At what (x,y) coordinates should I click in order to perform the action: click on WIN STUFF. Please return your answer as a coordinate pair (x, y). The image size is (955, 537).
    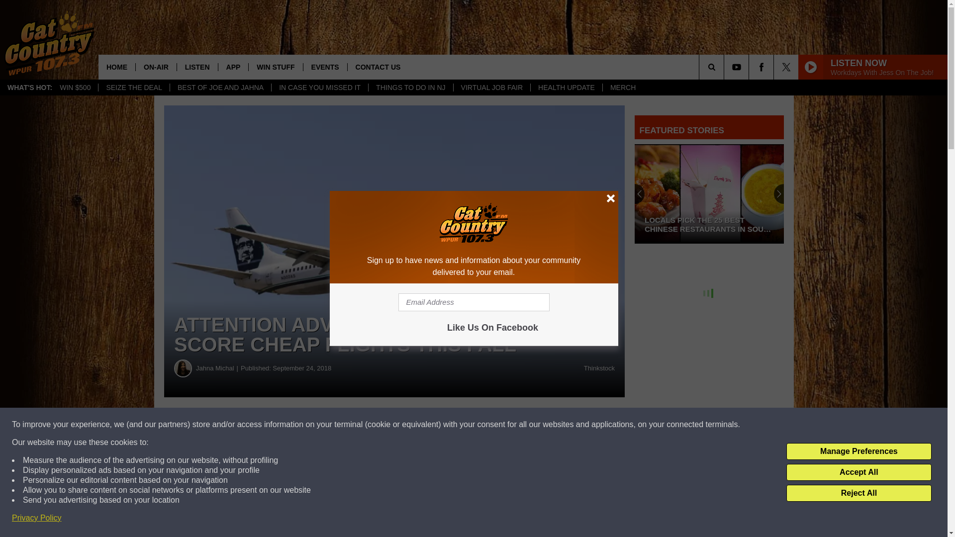
    Looking at the image, I should click on (276, 67).